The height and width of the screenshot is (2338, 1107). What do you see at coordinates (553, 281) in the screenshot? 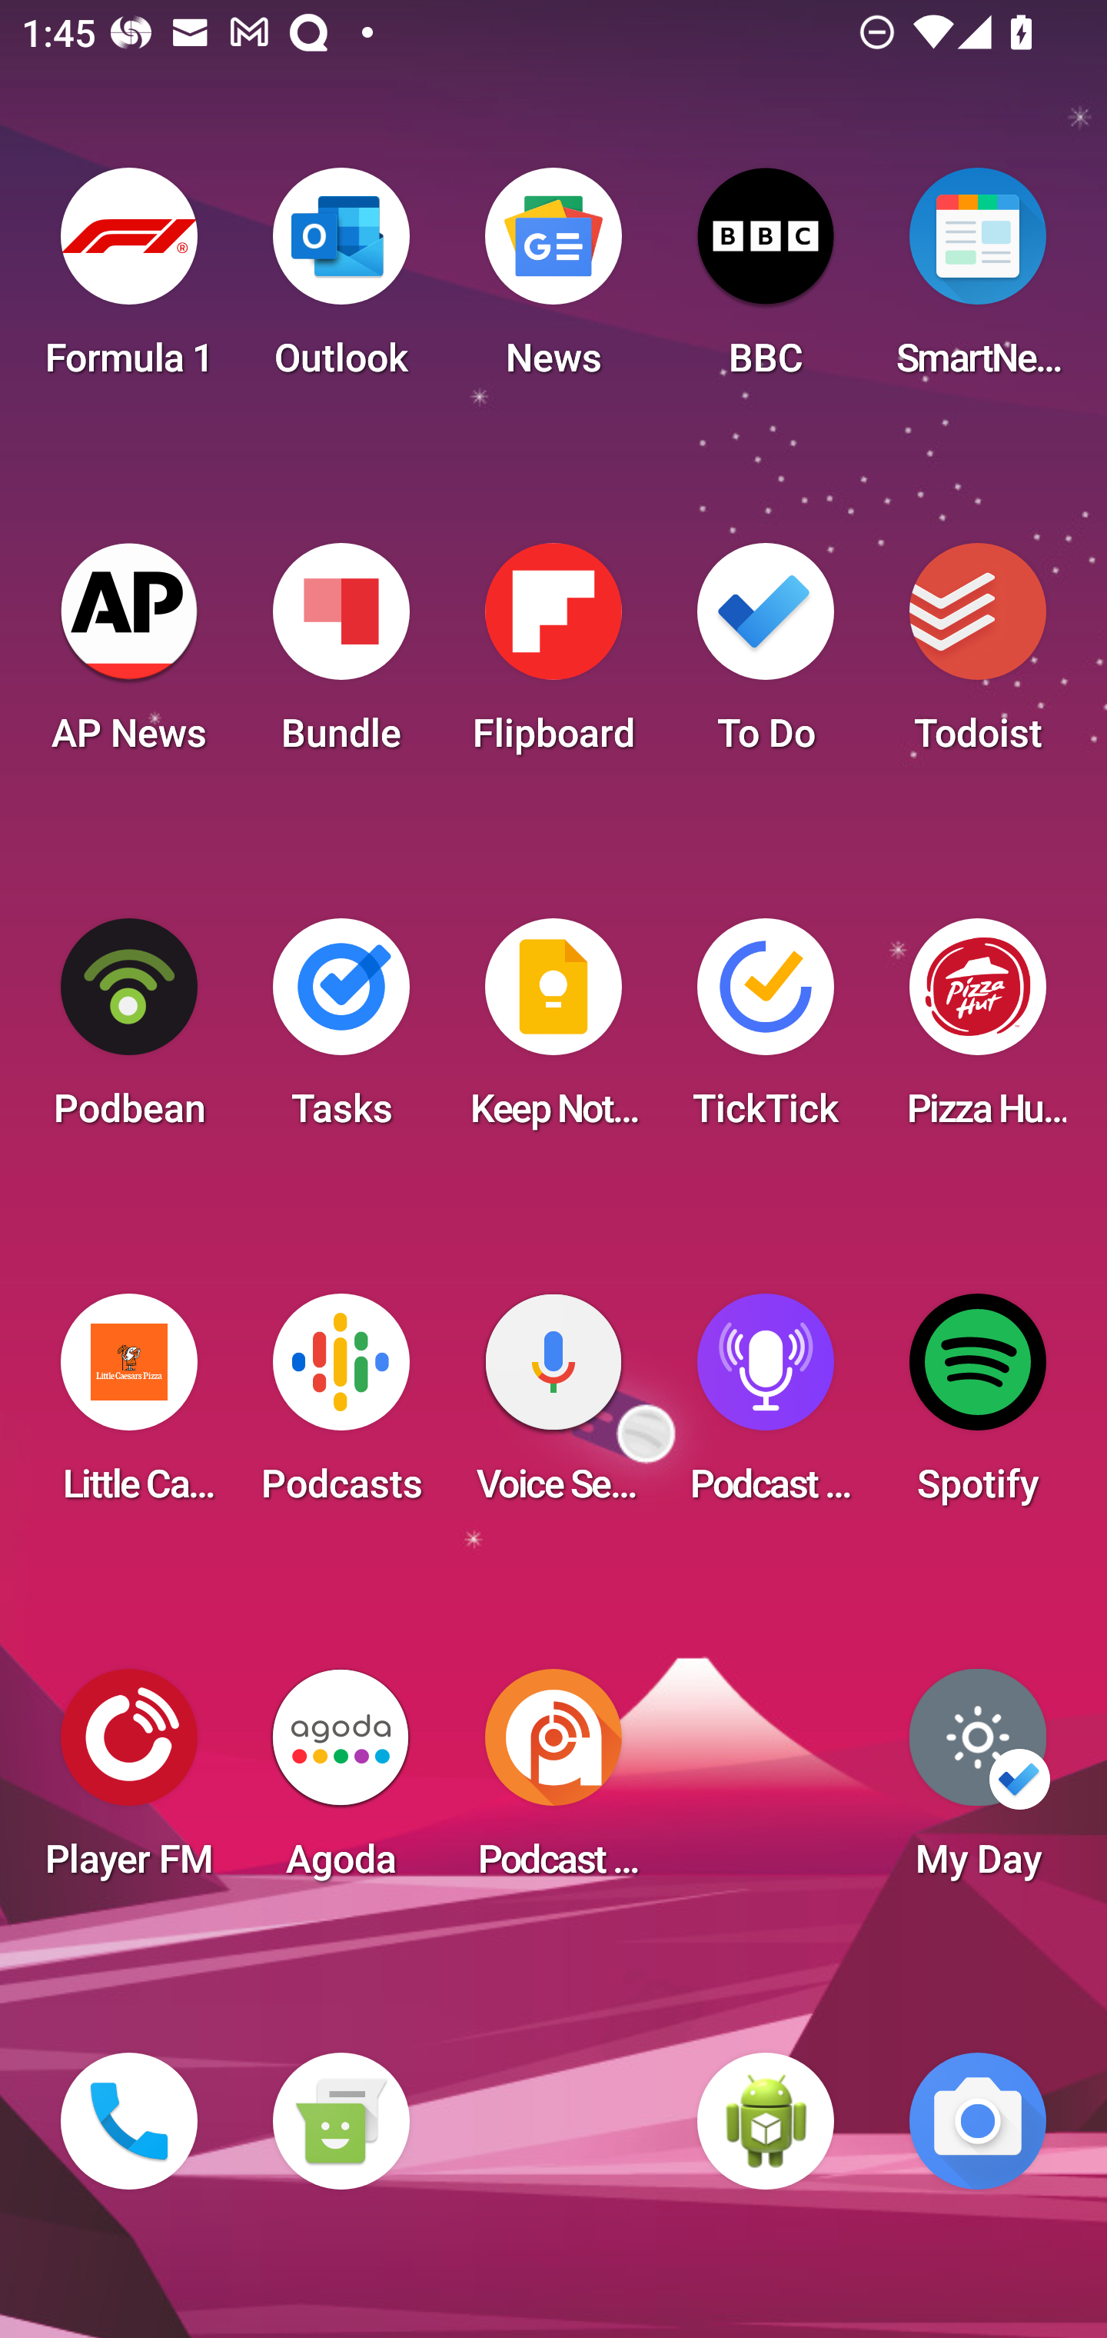
I see `News` at bounding box center [553, 281].